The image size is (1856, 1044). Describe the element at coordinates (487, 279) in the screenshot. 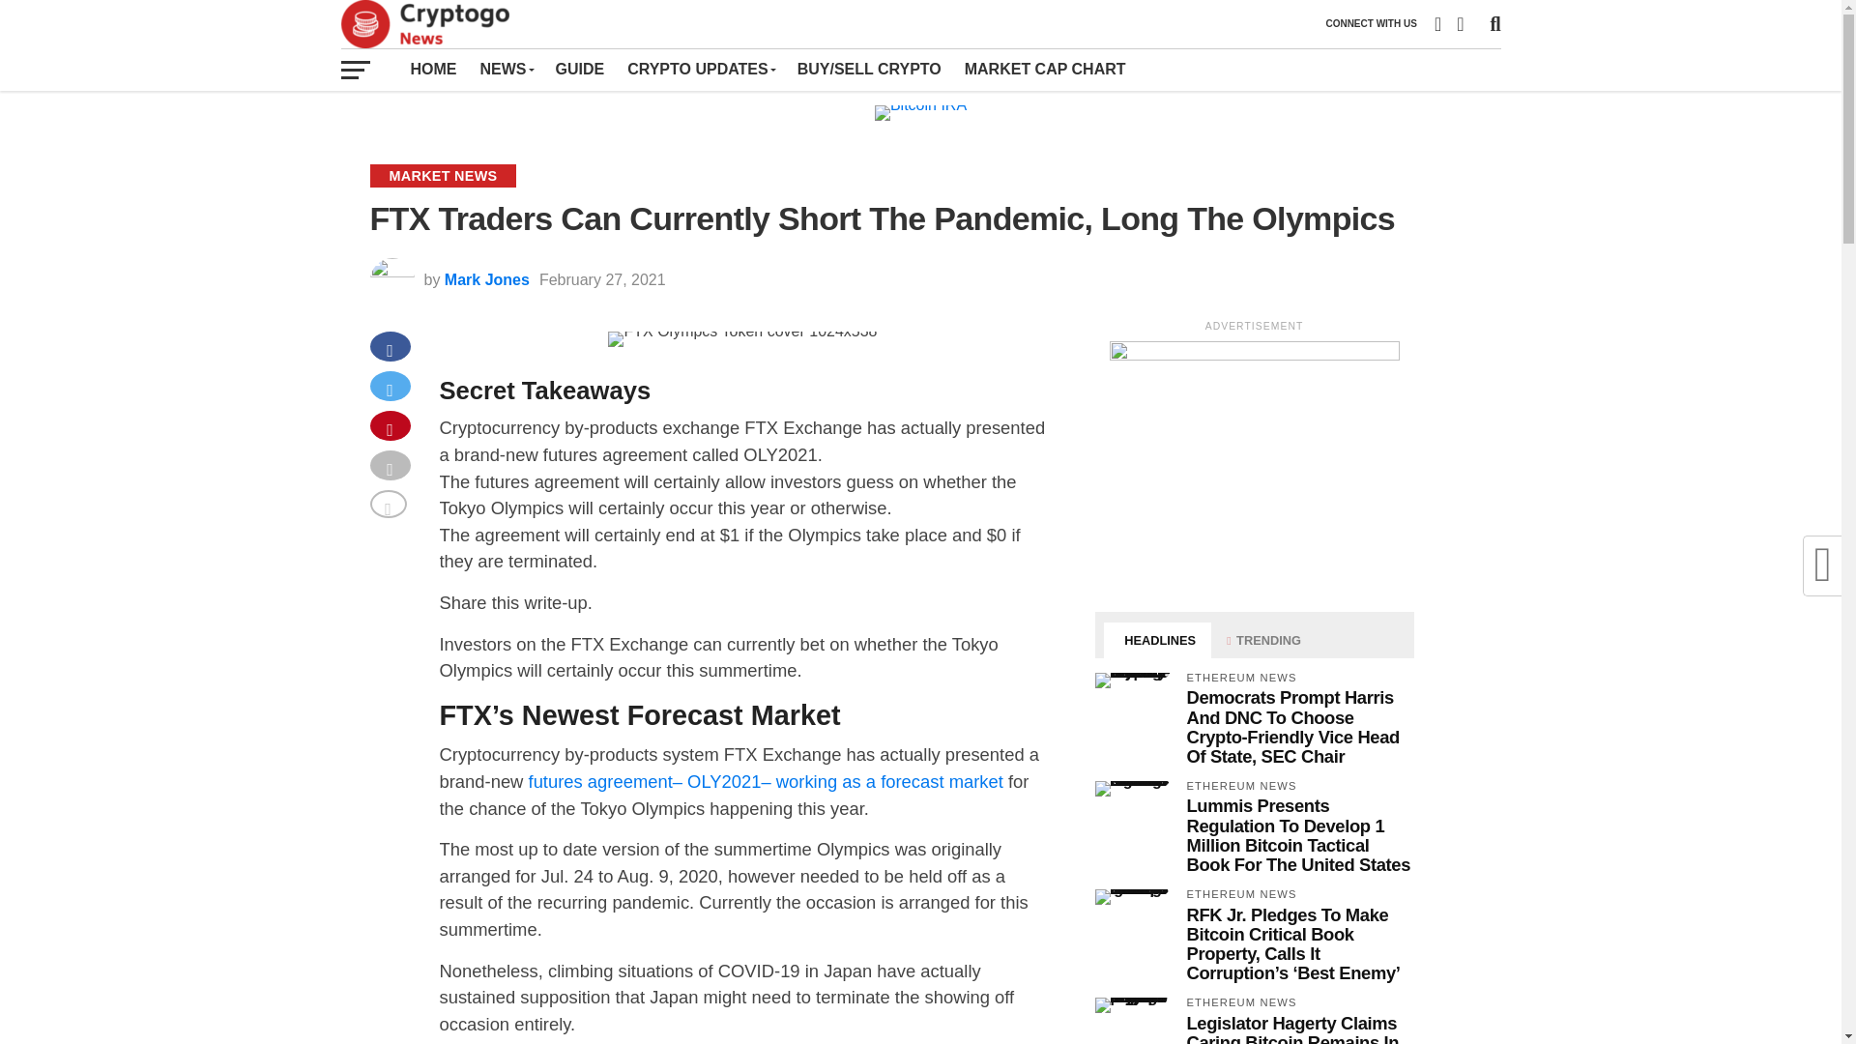

I see `Mark Jones` at that location.